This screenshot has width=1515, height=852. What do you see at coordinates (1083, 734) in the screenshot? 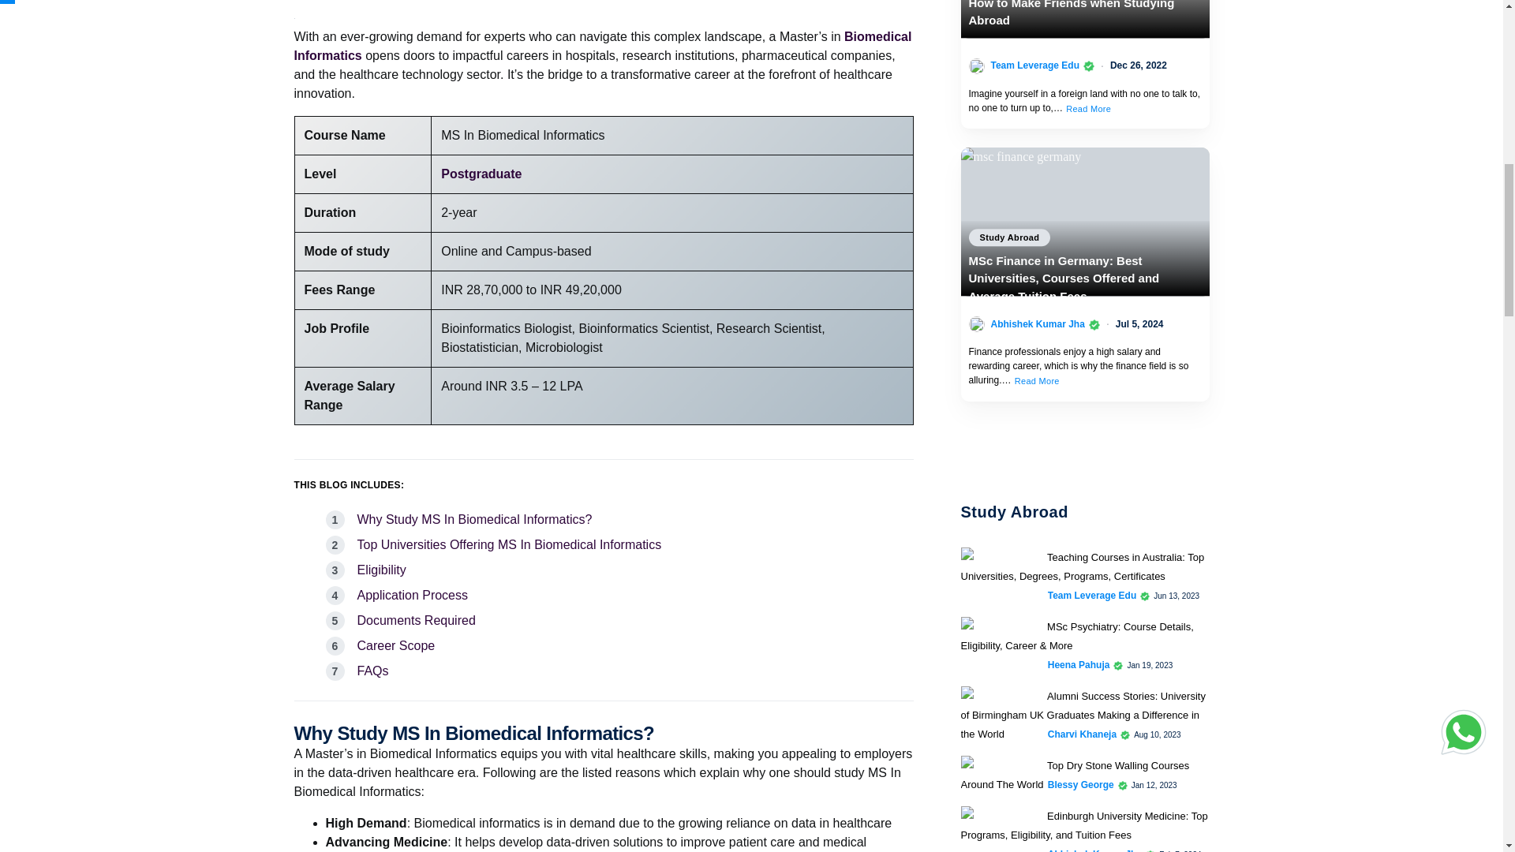
I see `View all posts by Charvi Khaneja` at bounding box center [1083, 734].